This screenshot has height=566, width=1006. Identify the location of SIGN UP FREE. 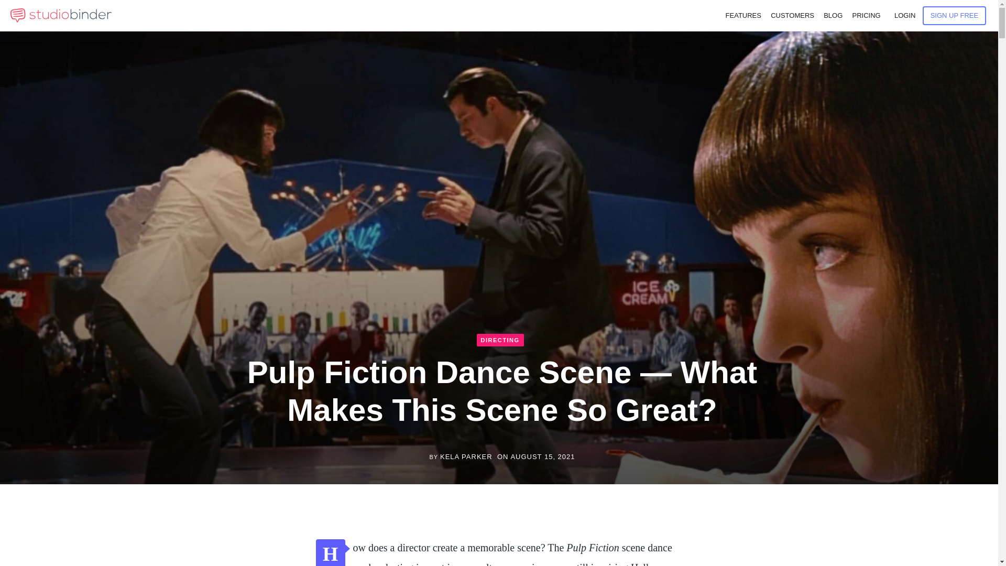
(955, 15).